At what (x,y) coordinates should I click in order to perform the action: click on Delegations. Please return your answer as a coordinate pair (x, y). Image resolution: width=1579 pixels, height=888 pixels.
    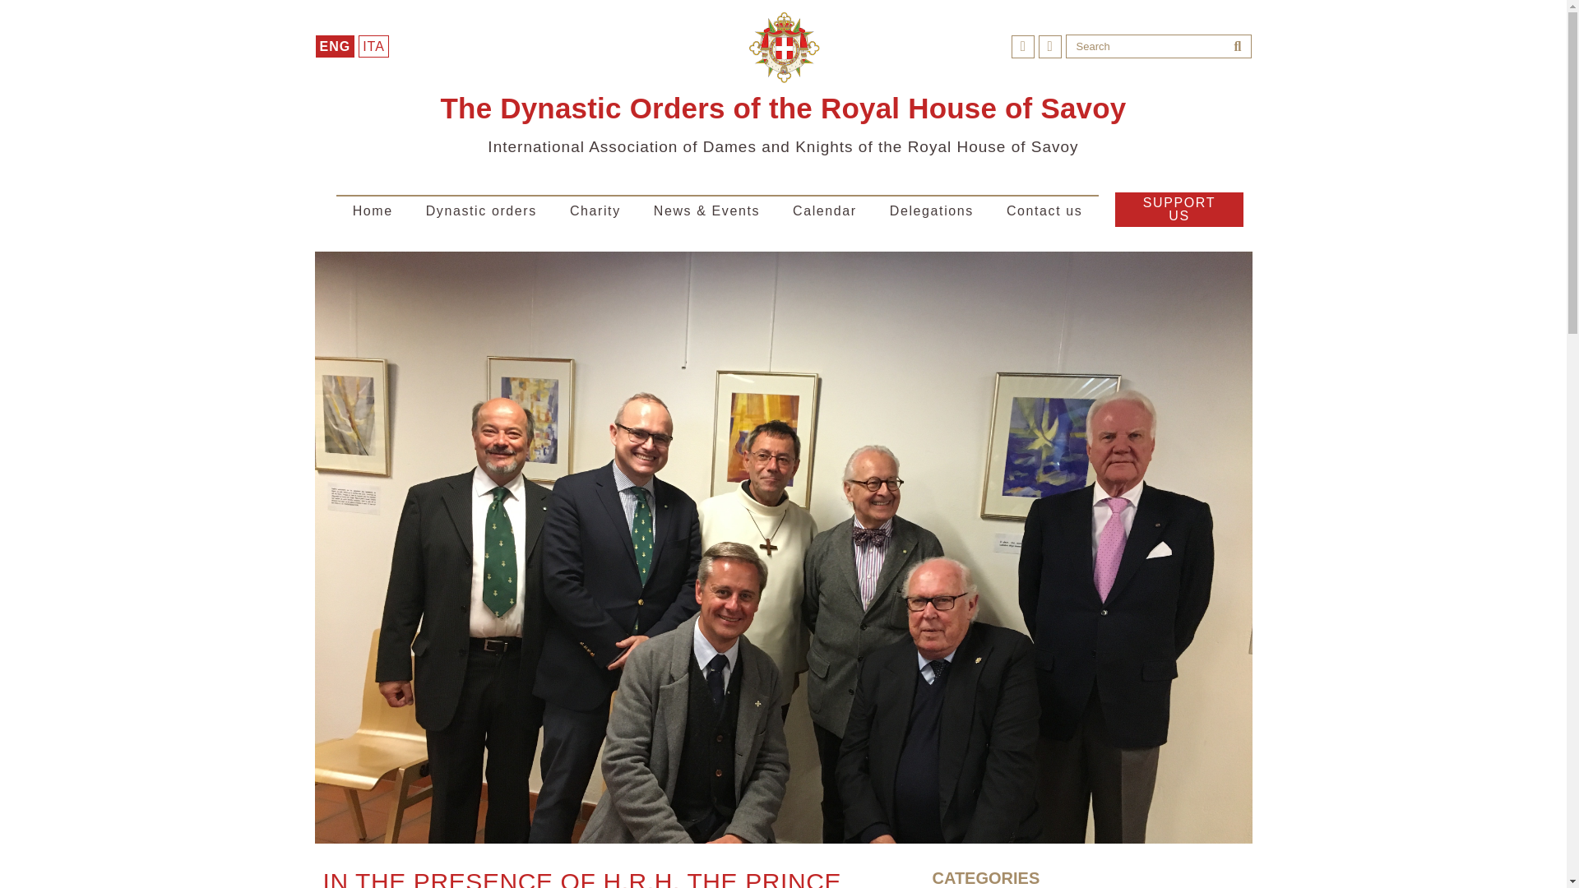
    Looking at the image, I should click on (931, 209).